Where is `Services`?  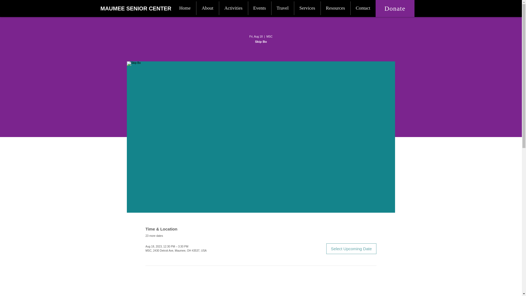 Services is located at coordinates (307, 8).